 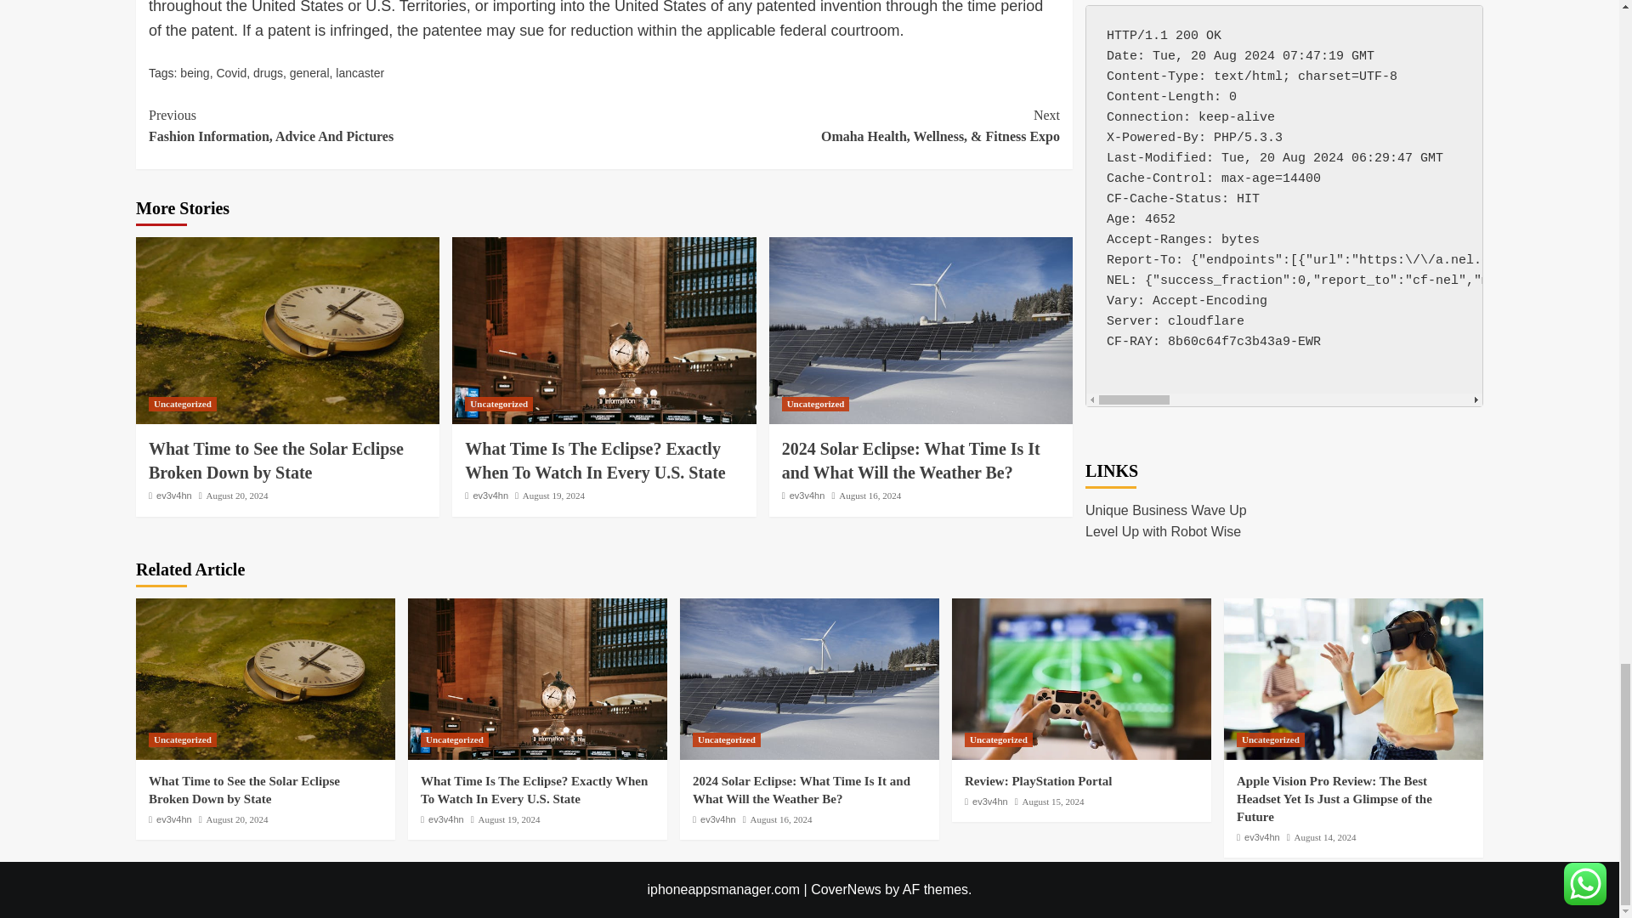 I want to click on What Time to See the Solar Eclipse Broken Down by State, so click(x=360, y=72).